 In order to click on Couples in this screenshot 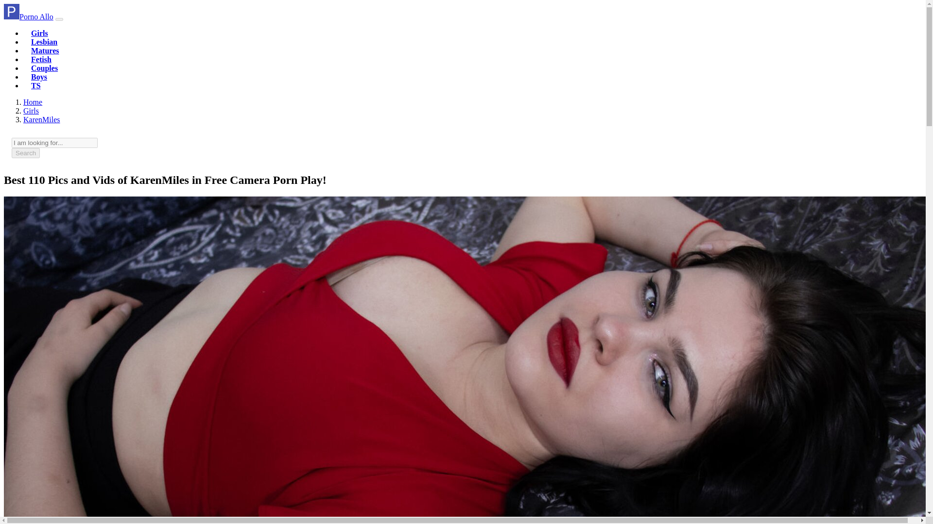, I will do `click(44, 68)`.